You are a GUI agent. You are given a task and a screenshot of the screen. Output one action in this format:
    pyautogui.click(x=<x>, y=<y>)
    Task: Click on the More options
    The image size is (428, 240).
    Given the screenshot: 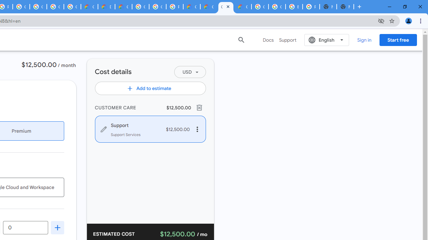 What is the action you would take?
    pyautogui.click(x=197, y=129)
    